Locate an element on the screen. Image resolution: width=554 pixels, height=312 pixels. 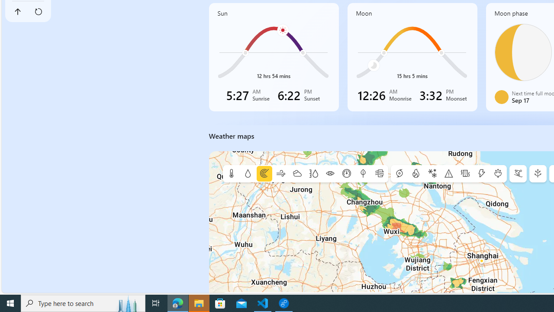
Hurricane is located at coordinates (399, 174).